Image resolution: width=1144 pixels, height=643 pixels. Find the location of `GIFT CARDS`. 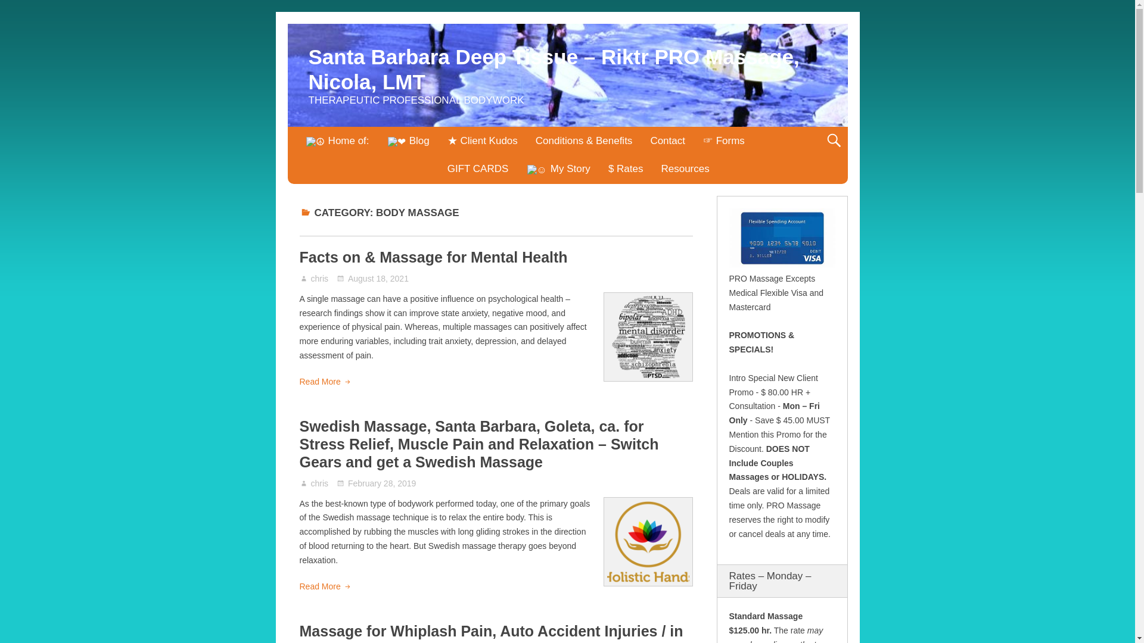

GIFT CARDS is located at coordinates (478, 168).